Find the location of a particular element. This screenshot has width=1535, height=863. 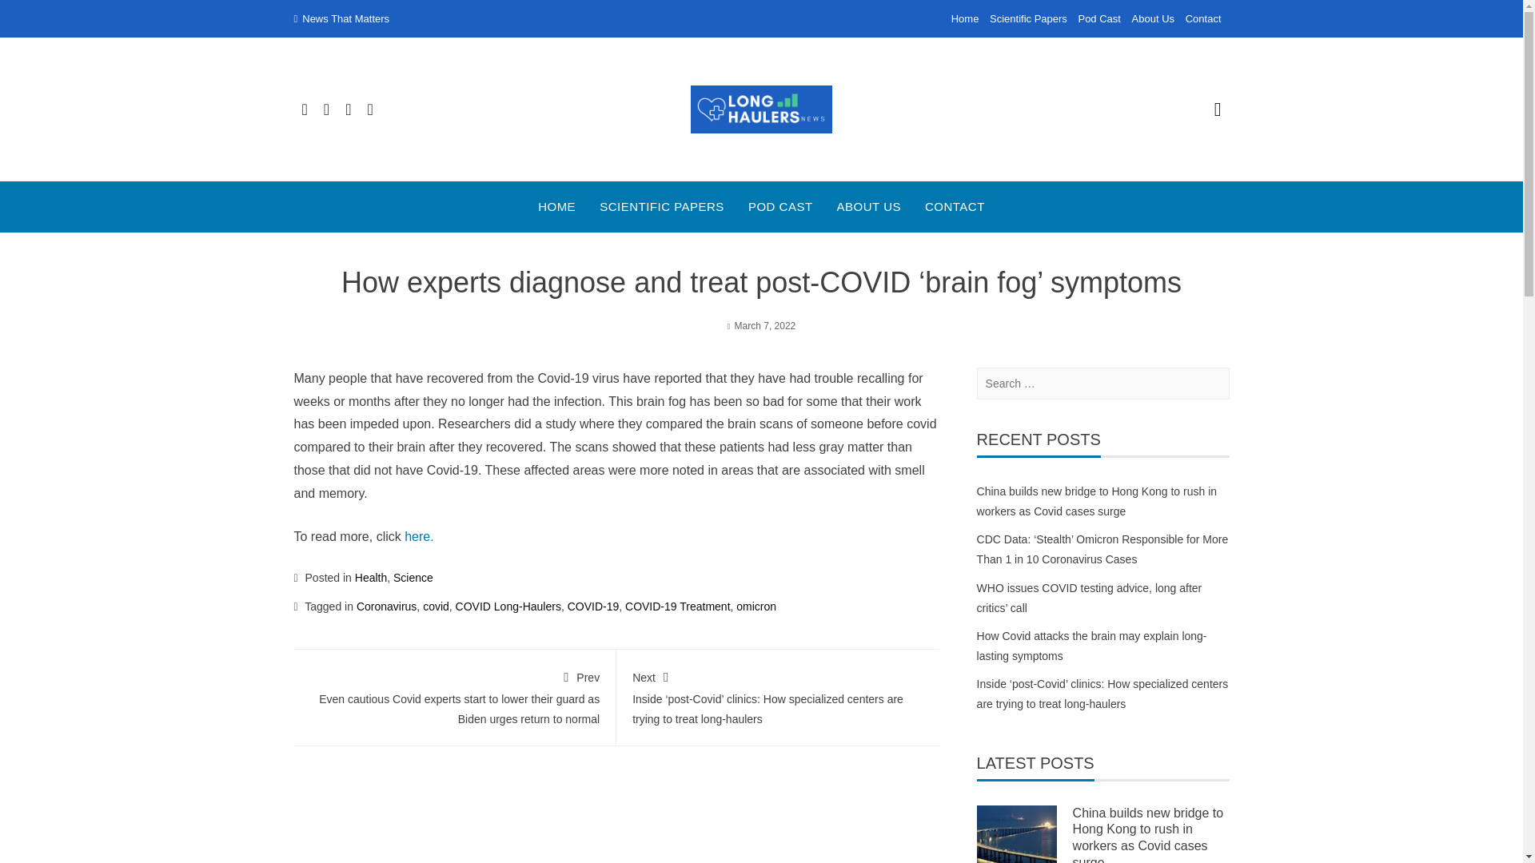

SCIENTIFIC PAPERS is located at coordinates (662, 207).